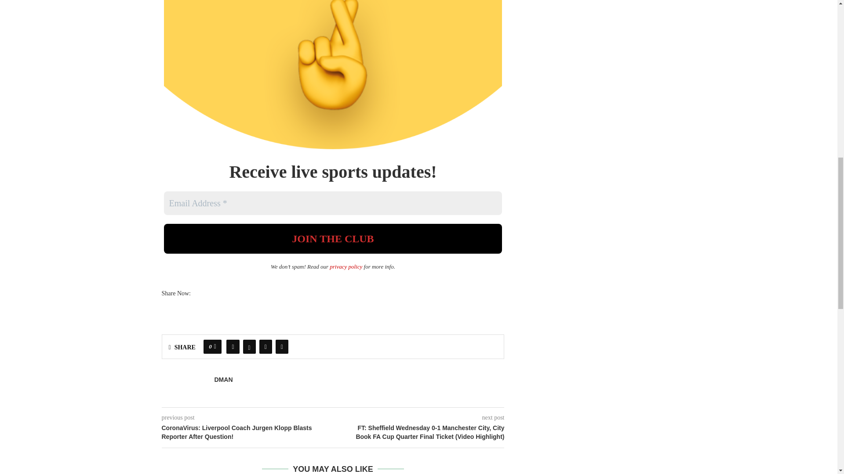 This screenshot has width=844, height=474. I want to click on Author Dman, so click(223, 380).